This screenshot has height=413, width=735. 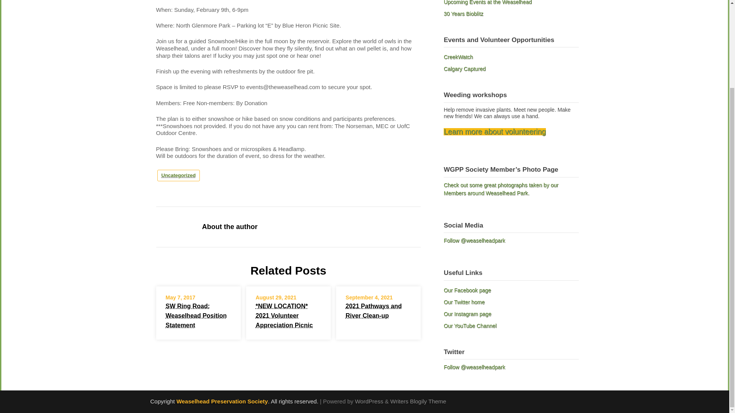 I want to click on Learn more about volunteering, so click(x=495, y=132).